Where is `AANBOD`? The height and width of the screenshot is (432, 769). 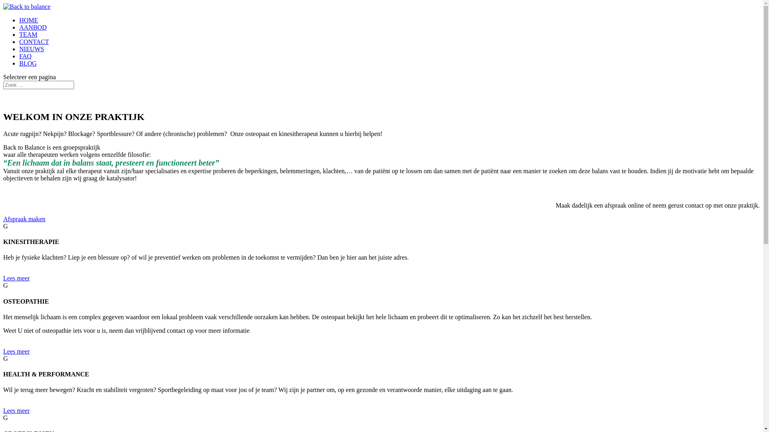
AANBOD is located at coordinates (33, 27).